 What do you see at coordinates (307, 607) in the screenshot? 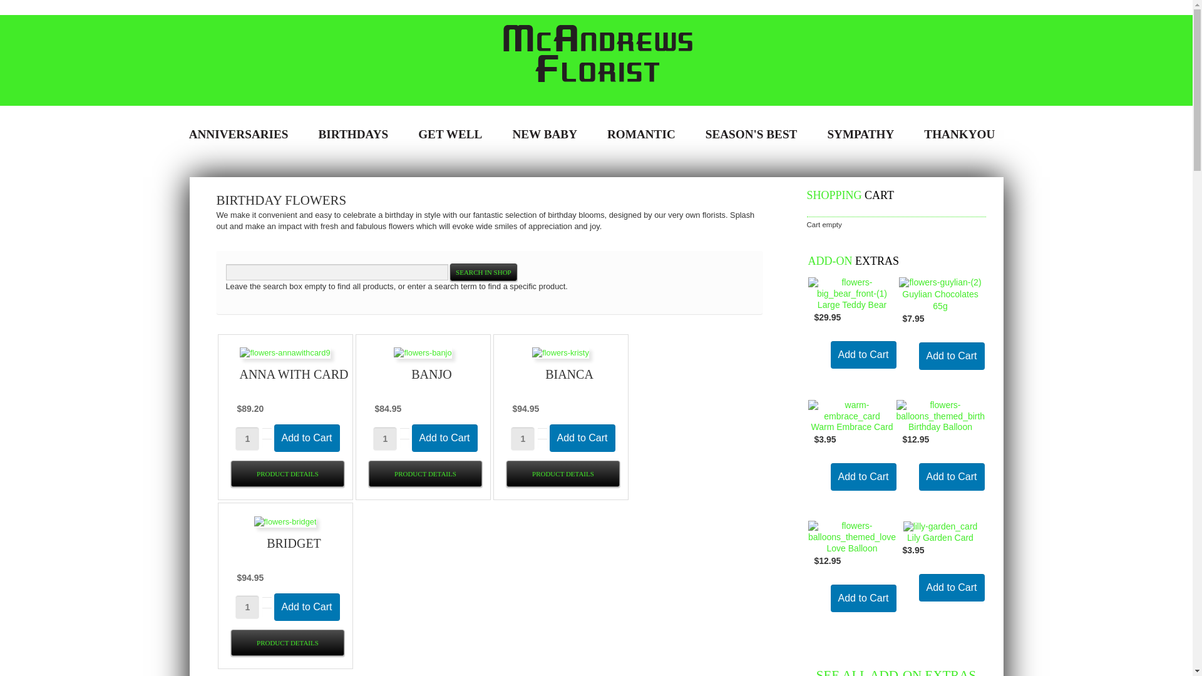
I see `Add to Cart` at bounding box center [307, 607].